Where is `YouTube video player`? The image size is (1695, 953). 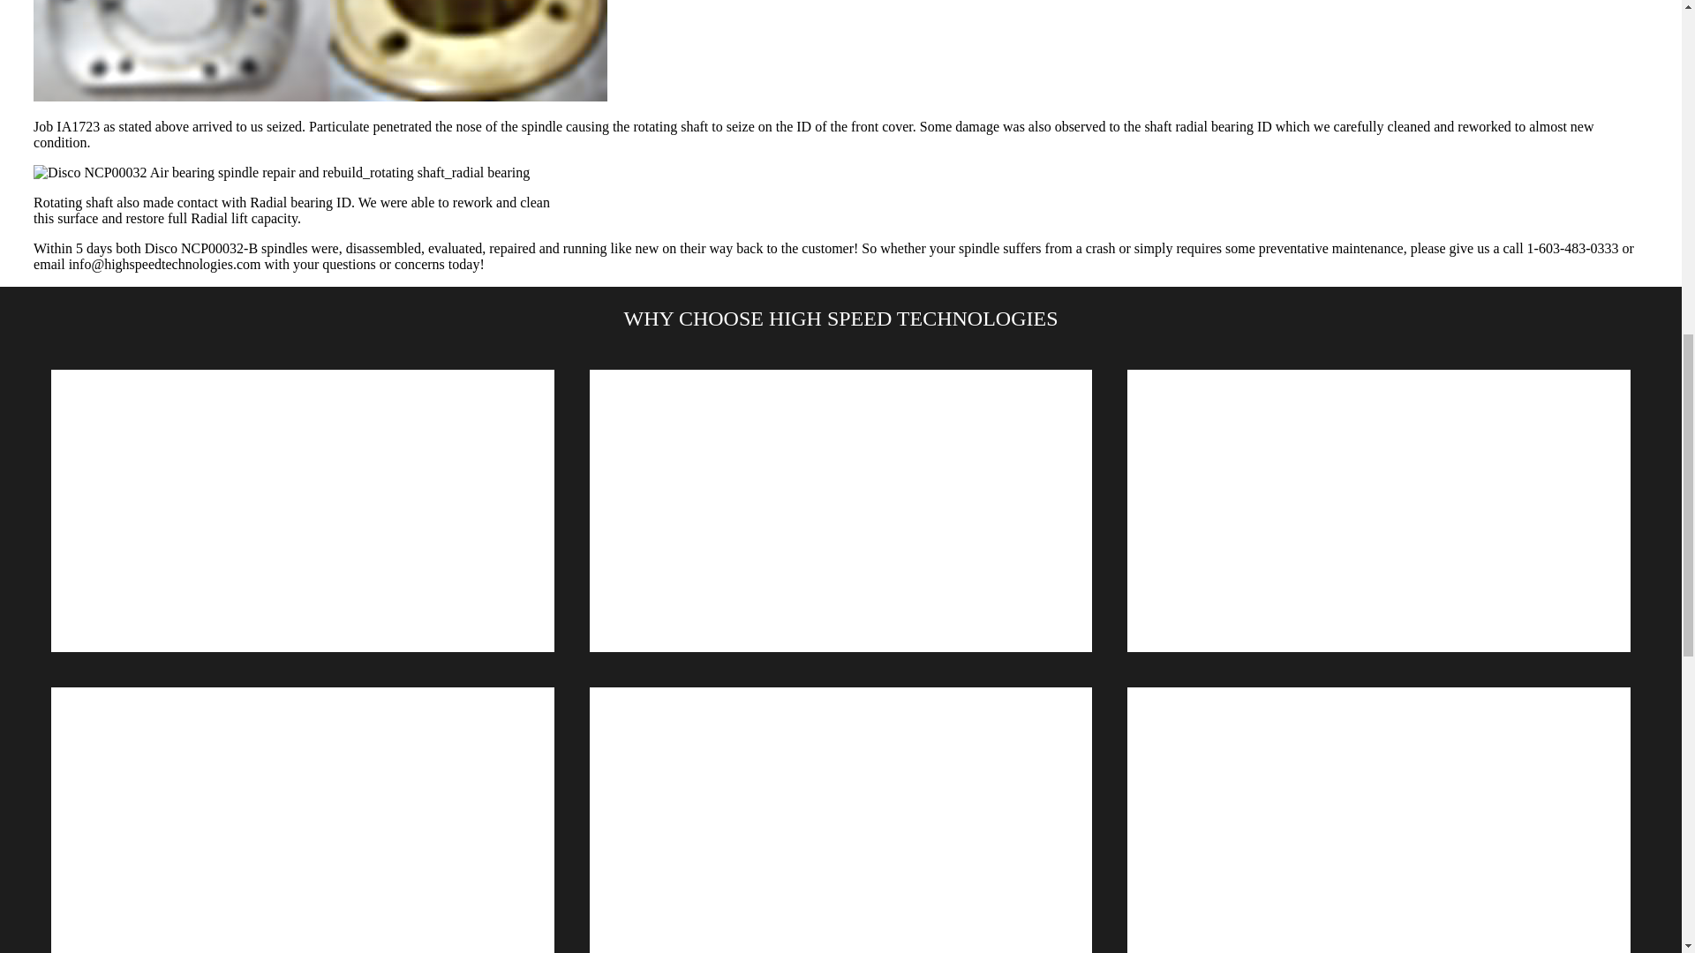
YouTube video player is located at coordinates (841, 510).